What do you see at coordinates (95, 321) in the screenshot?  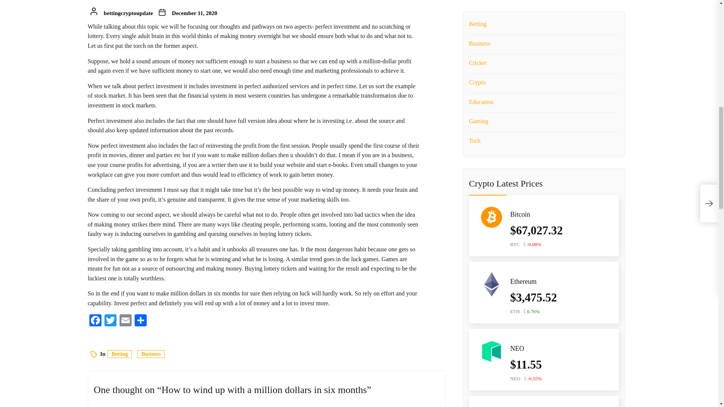 I see `Facebook` at bounding box center [95, 321].